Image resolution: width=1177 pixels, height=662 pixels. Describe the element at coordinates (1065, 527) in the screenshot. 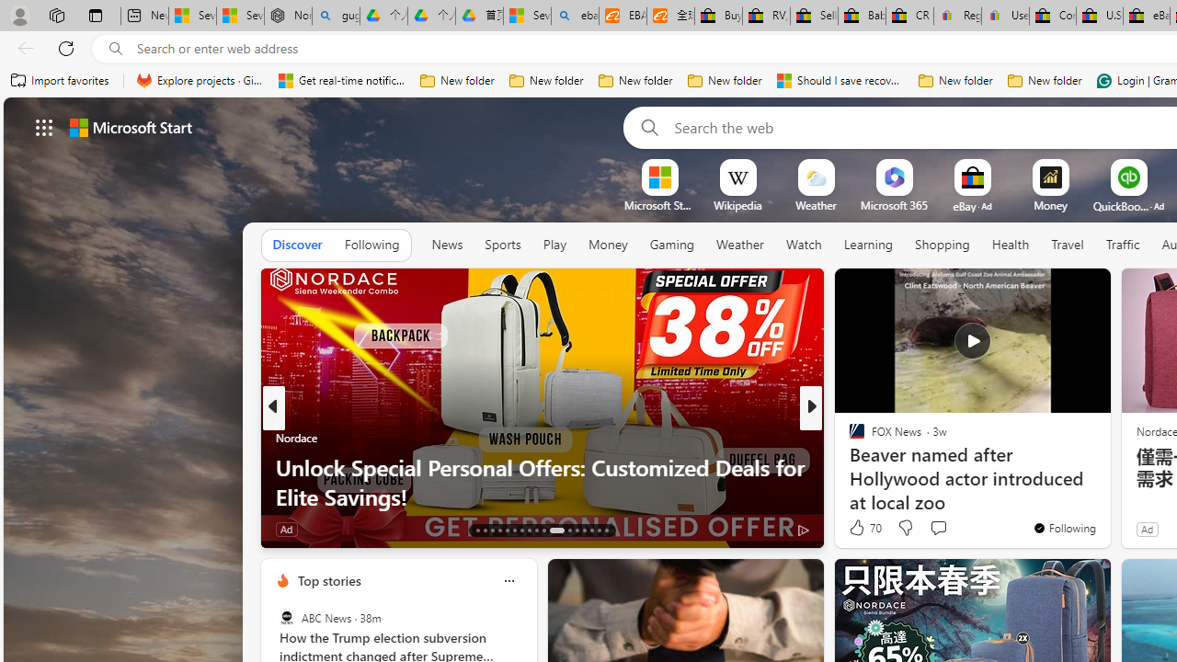

I see `You're following FOX News` at that location.